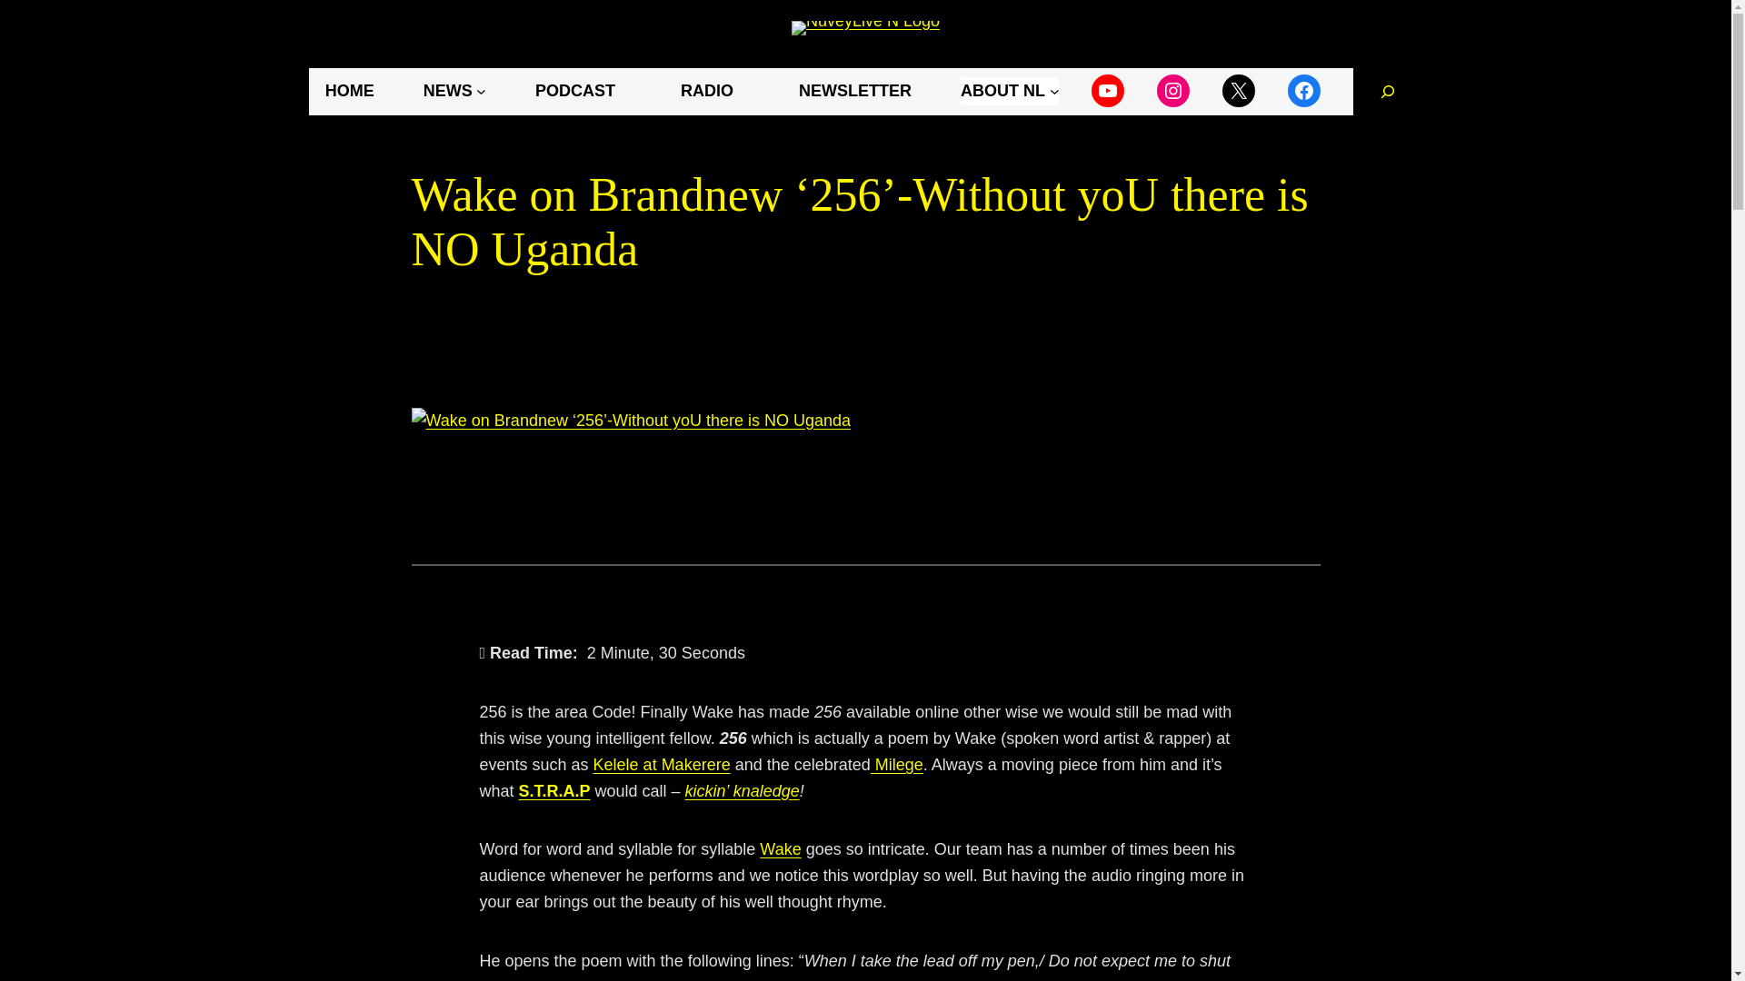 Image resolution: width=1745 pixels, height=981 pixels. I want to click on Facebook, so click(1303, 91).